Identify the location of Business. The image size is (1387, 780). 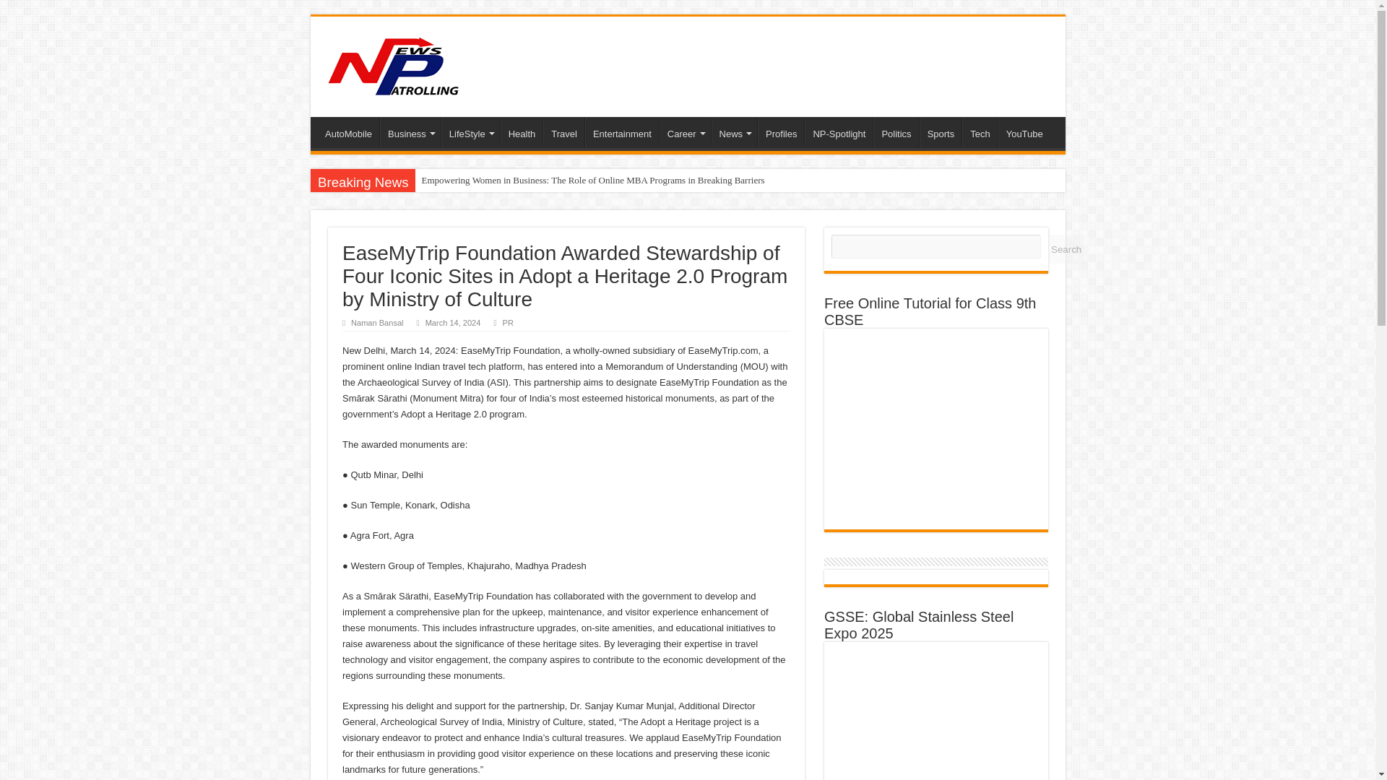
(410, 132).